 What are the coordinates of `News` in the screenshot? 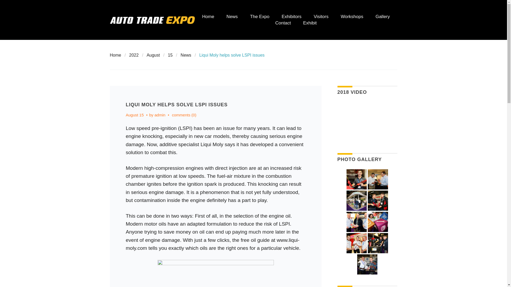 It's located at (186, 55).